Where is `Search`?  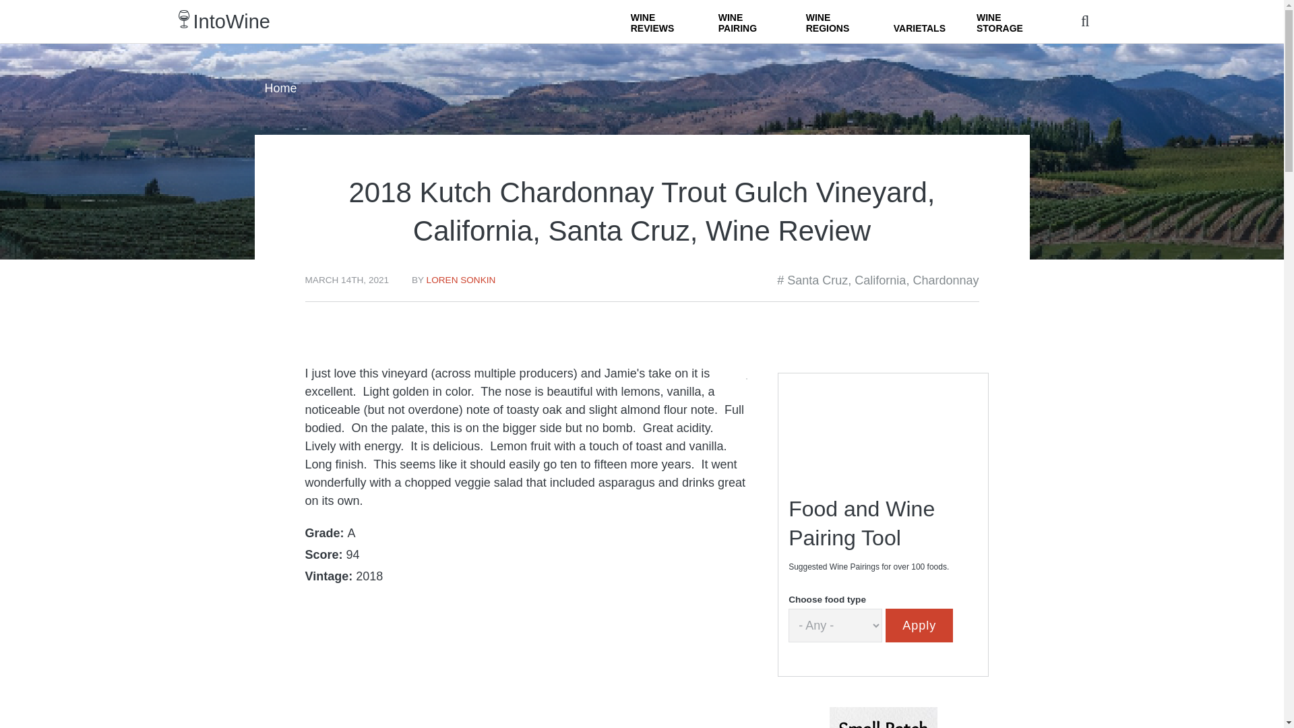
Search is located at coordinates (807, 46).